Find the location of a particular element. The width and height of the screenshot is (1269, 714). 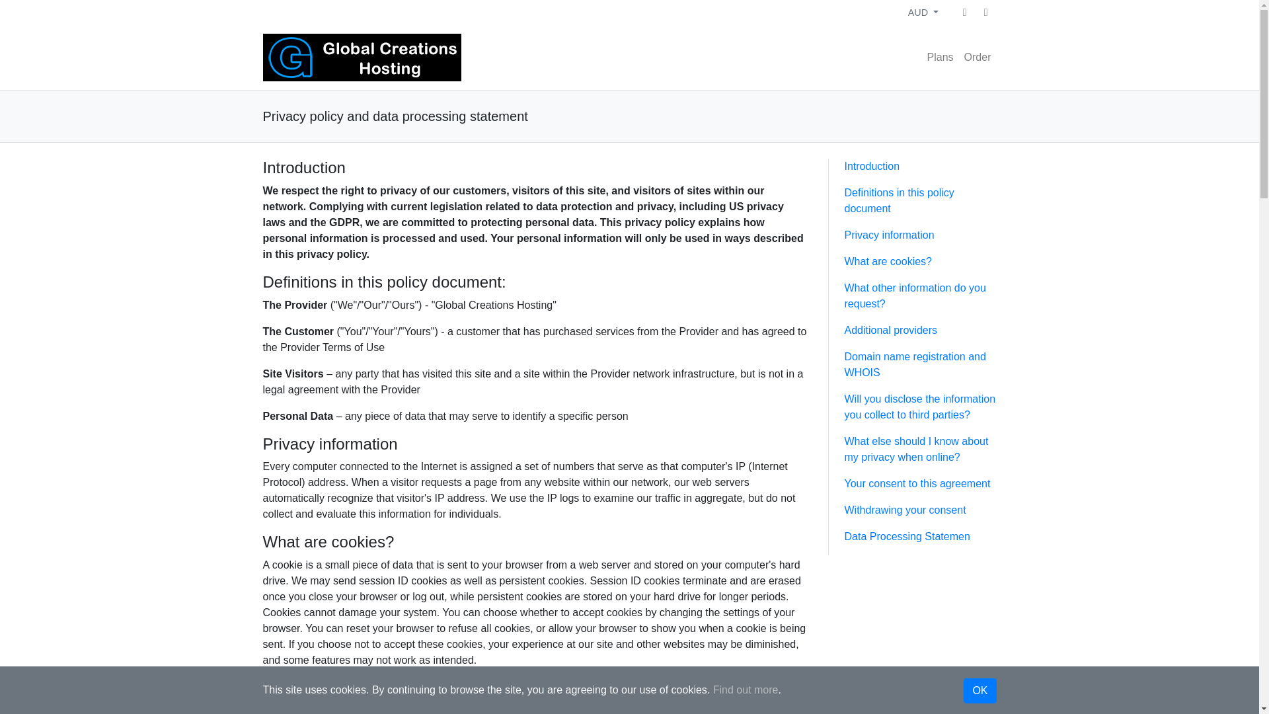

Order is located at coordinates (978, 57).